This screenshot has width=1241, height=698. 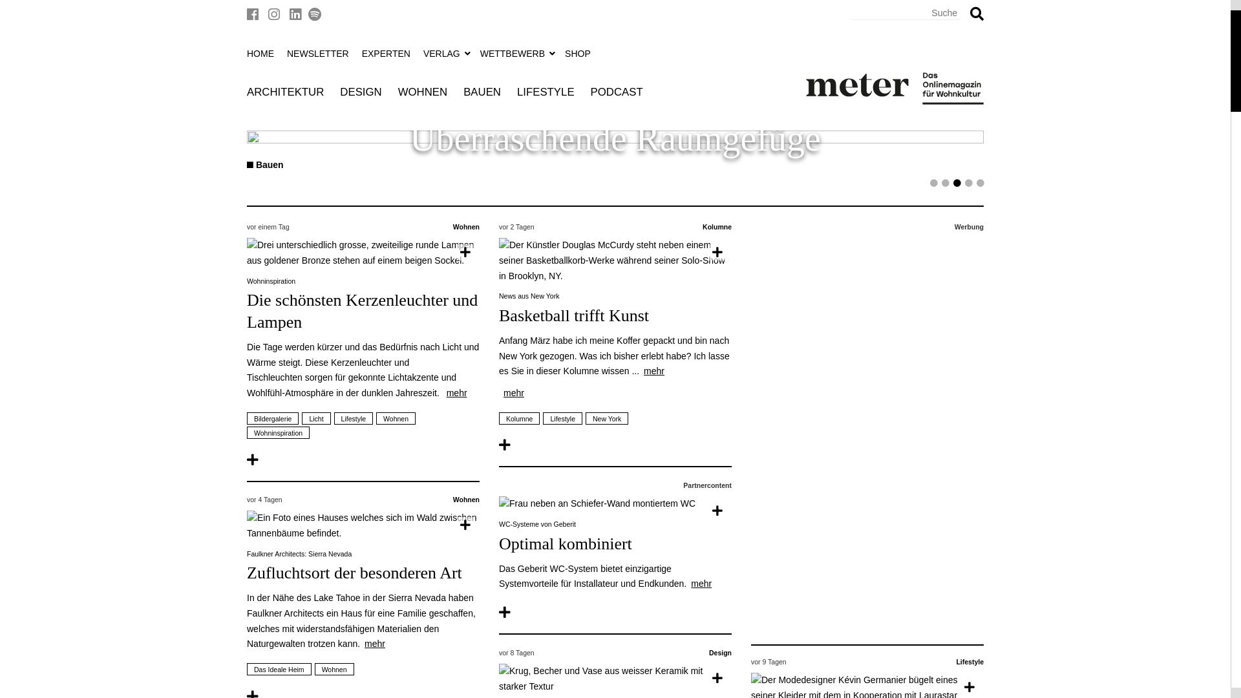 I want to click on 2, so click(x=946, y=186).